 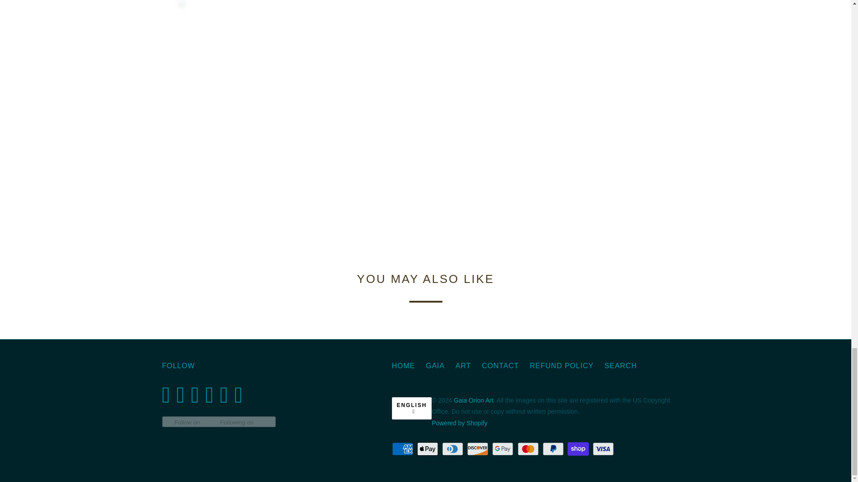 What do you see at coordinates (478, 449) in the screenshot?
I see `Discover` at bounding box center [478, 449].